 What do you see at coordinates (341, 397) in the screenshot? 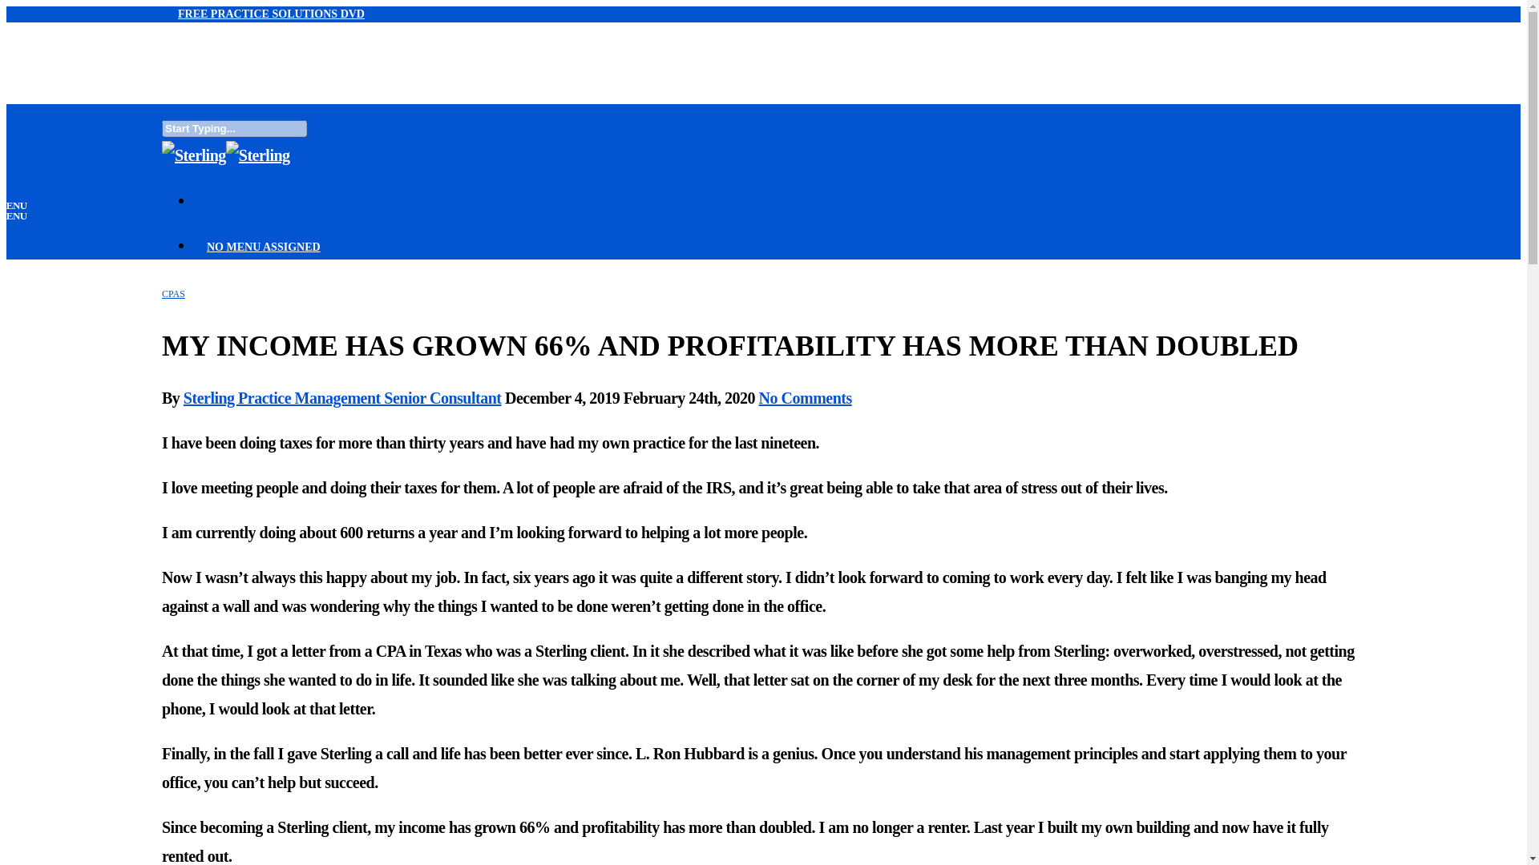
I see `Sterling Practice Management Senior Consultant` at bounding box center [341, 397].